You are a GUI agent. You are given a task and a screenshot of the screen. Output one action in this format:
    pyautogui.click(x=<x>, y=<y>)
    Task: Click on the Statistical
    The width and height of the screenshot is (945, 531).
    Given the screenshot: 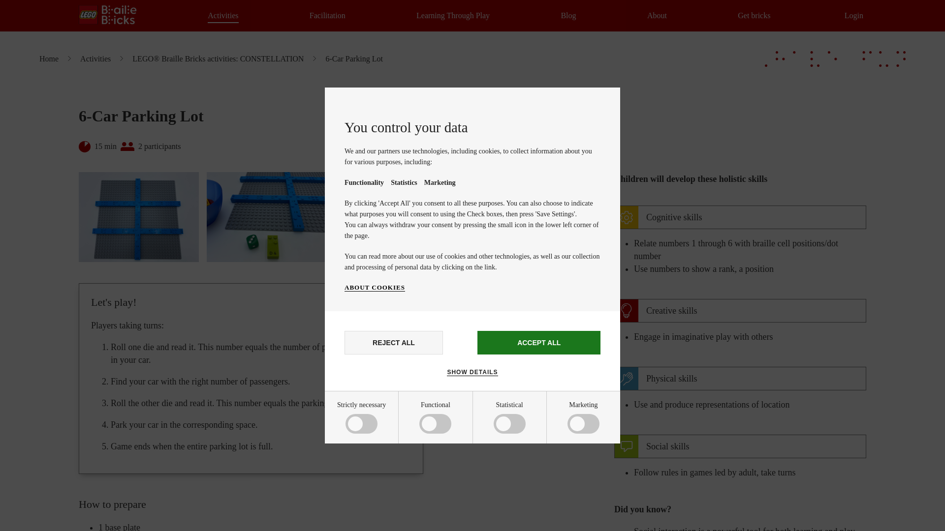 What is the action you would take?
    pyautogui.click(x=379, y=497)
    